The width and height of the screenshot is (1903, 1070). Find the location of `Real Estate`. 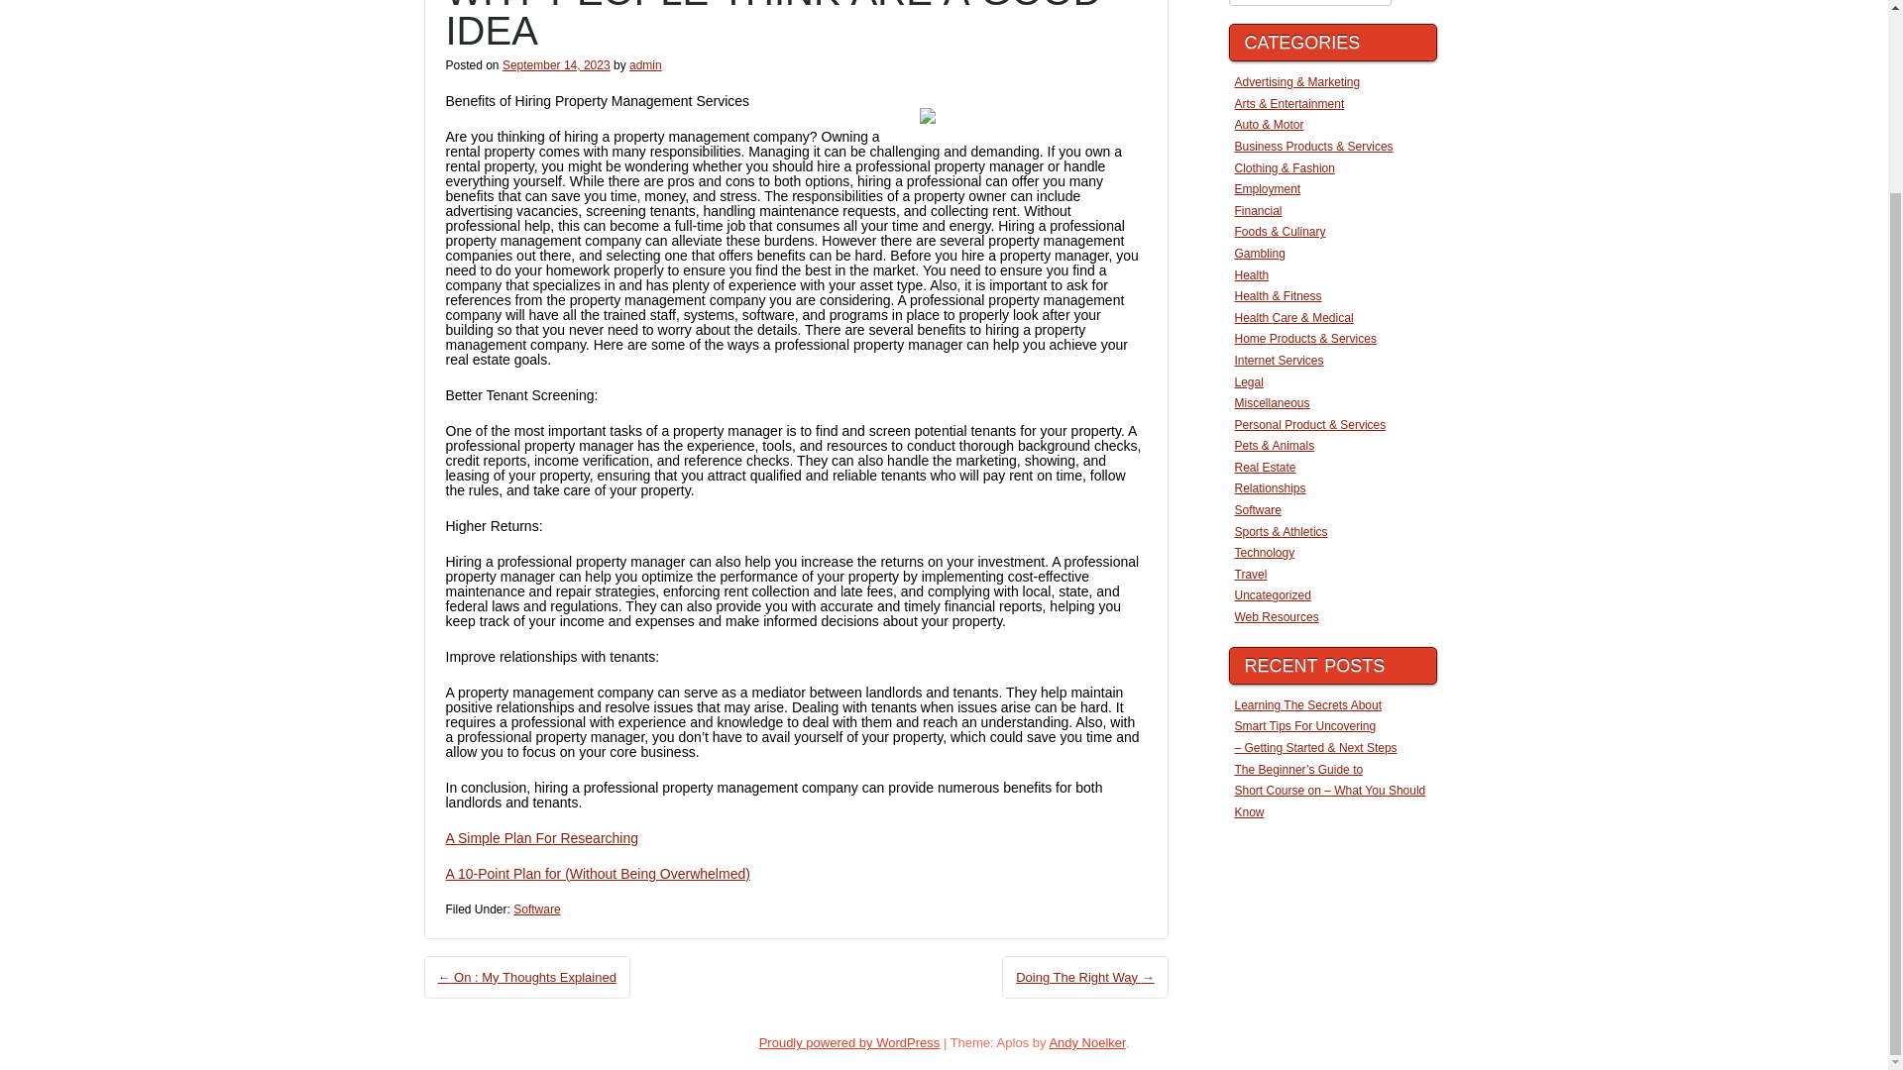

Real Estate is located at coordinates (1265, 468).